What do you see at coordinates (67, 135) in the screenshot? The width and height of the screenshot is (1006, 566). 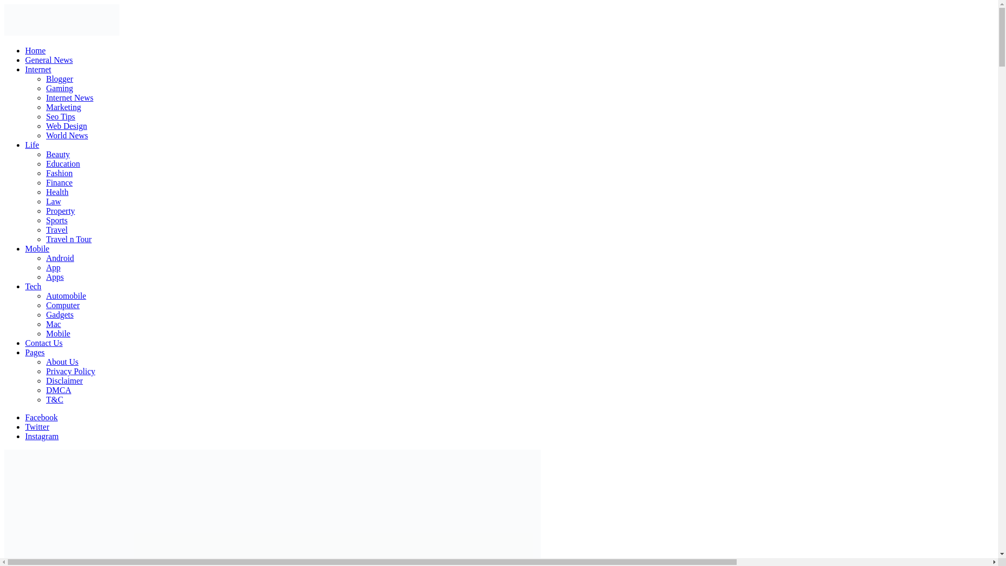 I see `World News` at bounding box center [67, 135].